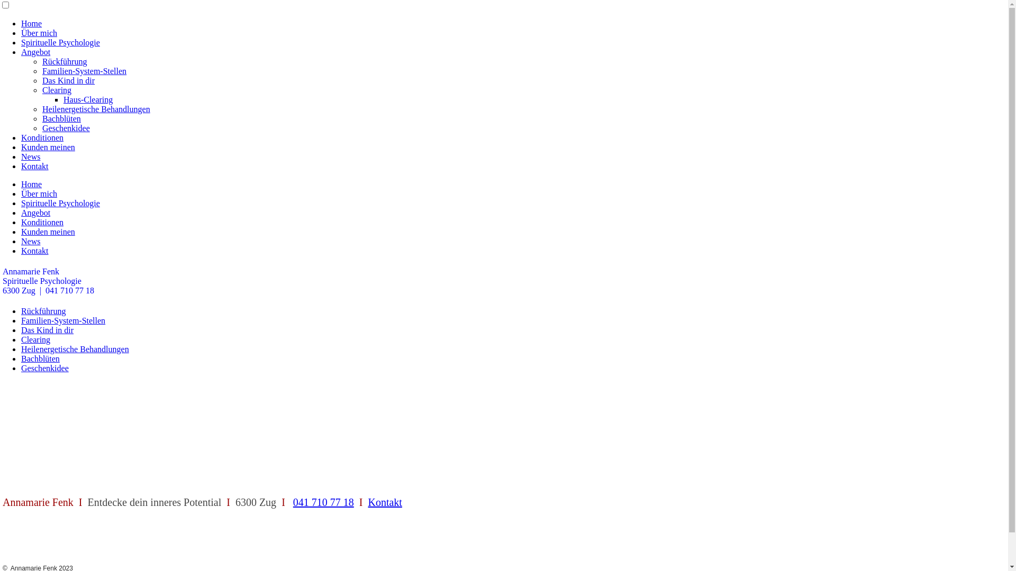 This screenshot has height=571, width=1016. Describe the element at coordinates (32, 184) in the screenshot. I see `Home` at that location.